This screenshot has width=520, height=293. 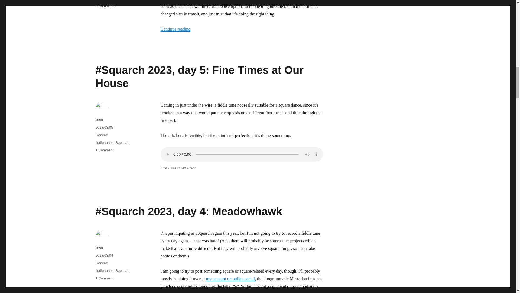 What do you see at coordinates (230, 279) in the screenshot?
I see `Josh` at bounding box center [230, 279].